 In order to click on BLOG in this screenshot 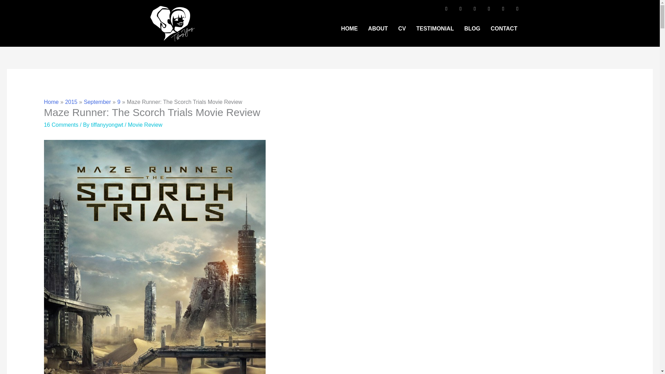, I will do `click(472, 28)`.